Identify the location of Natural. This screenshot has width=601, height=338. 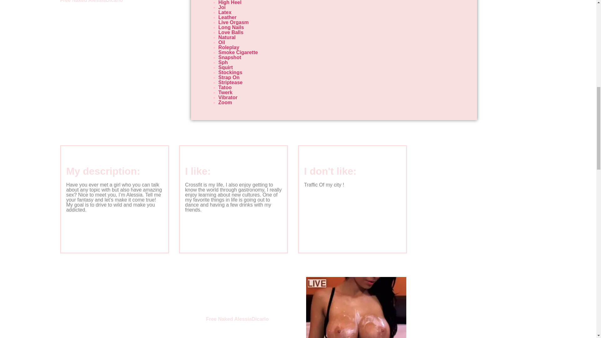
(227, 38).